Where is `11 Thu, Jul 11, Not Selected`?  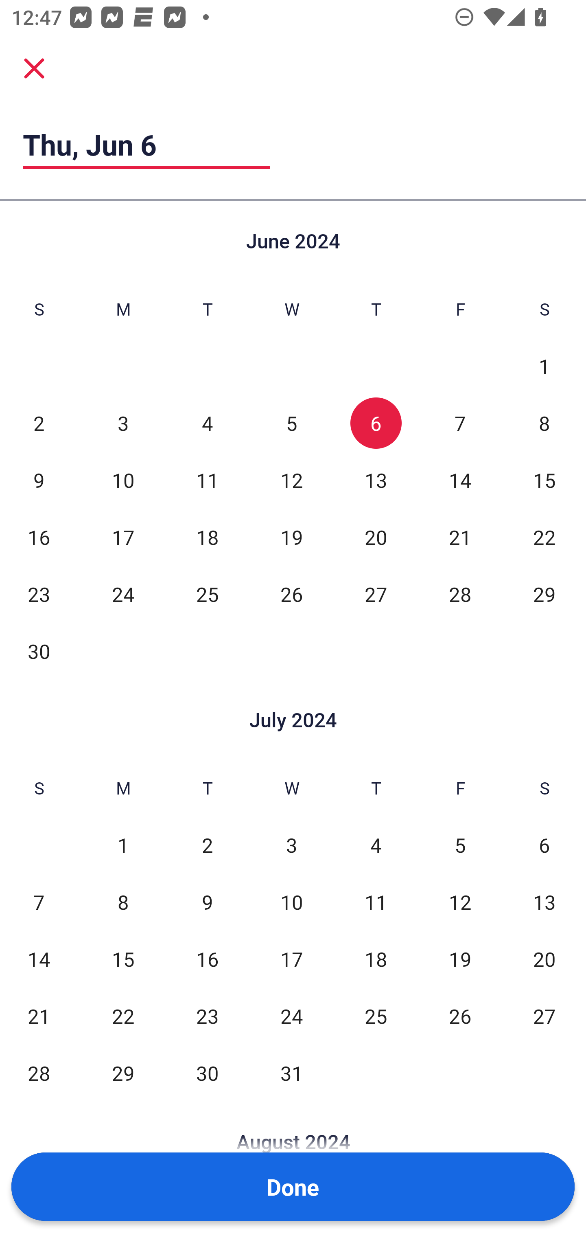
11 Thu, Jul 11, Not Selected is located at coordinates (376, 902).